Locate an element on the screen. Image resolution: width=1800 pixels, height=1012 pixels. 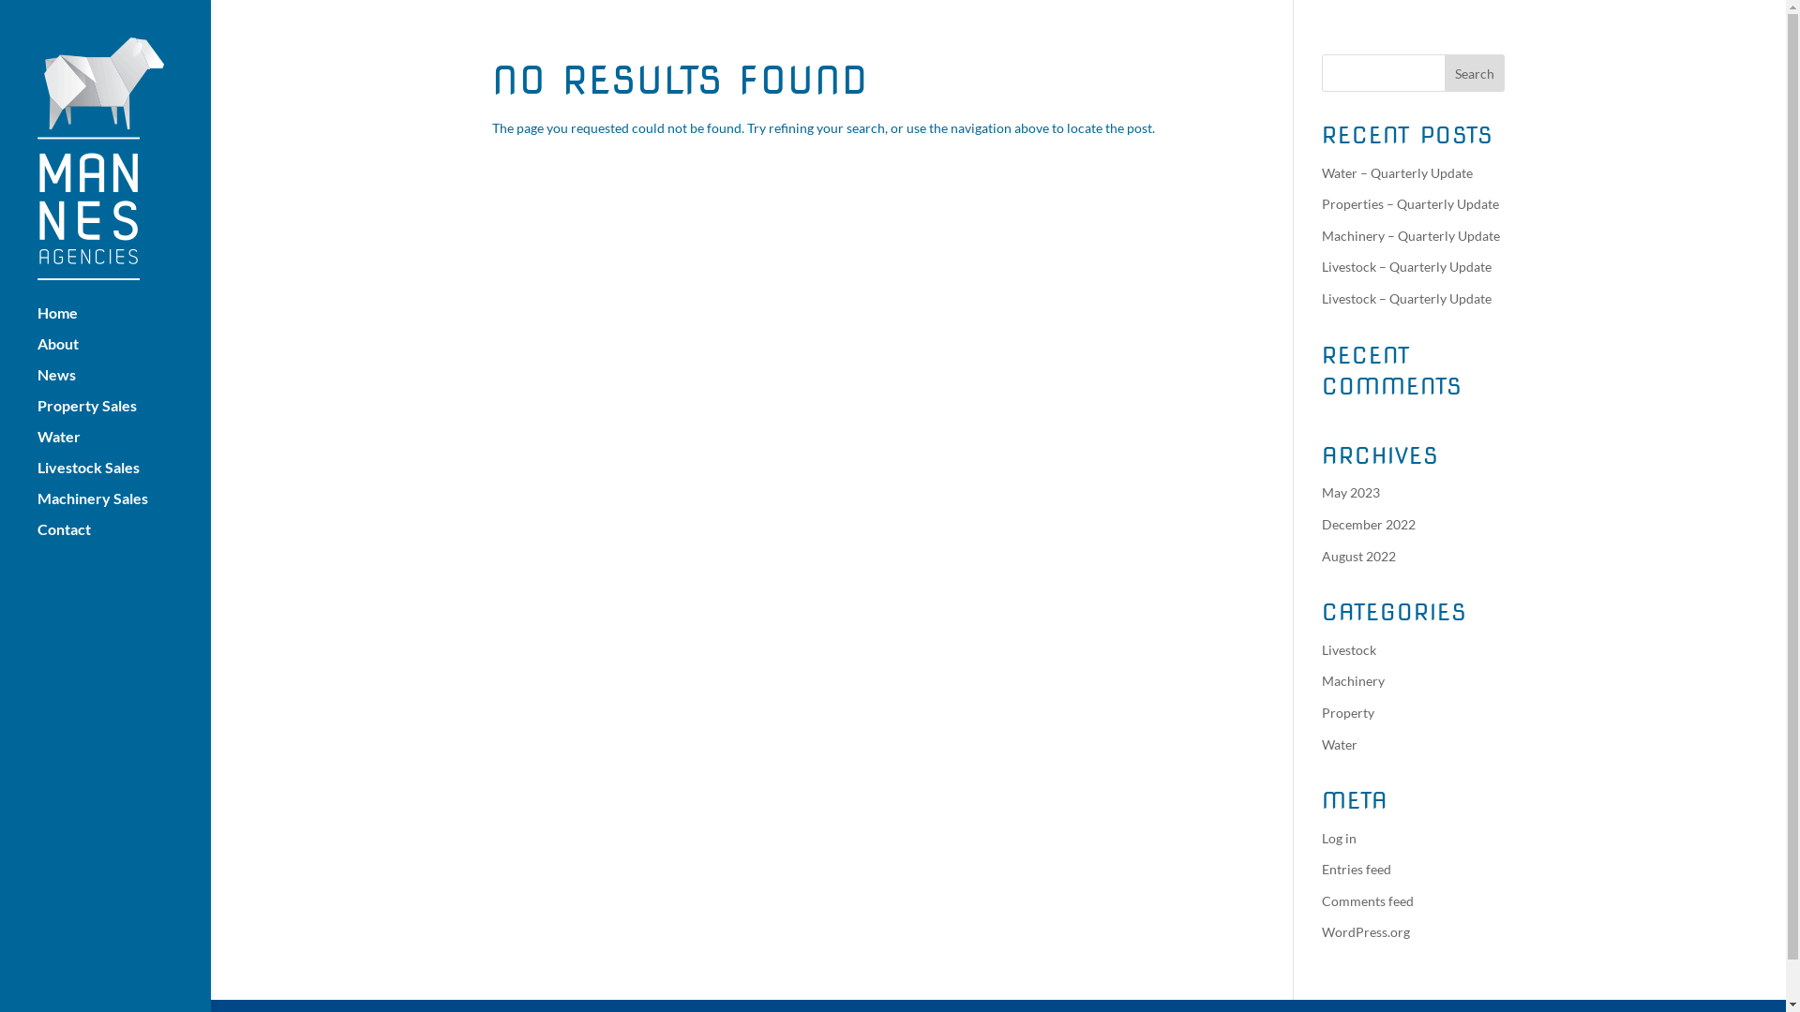
Property Sales is located at coordinates (124, 414).